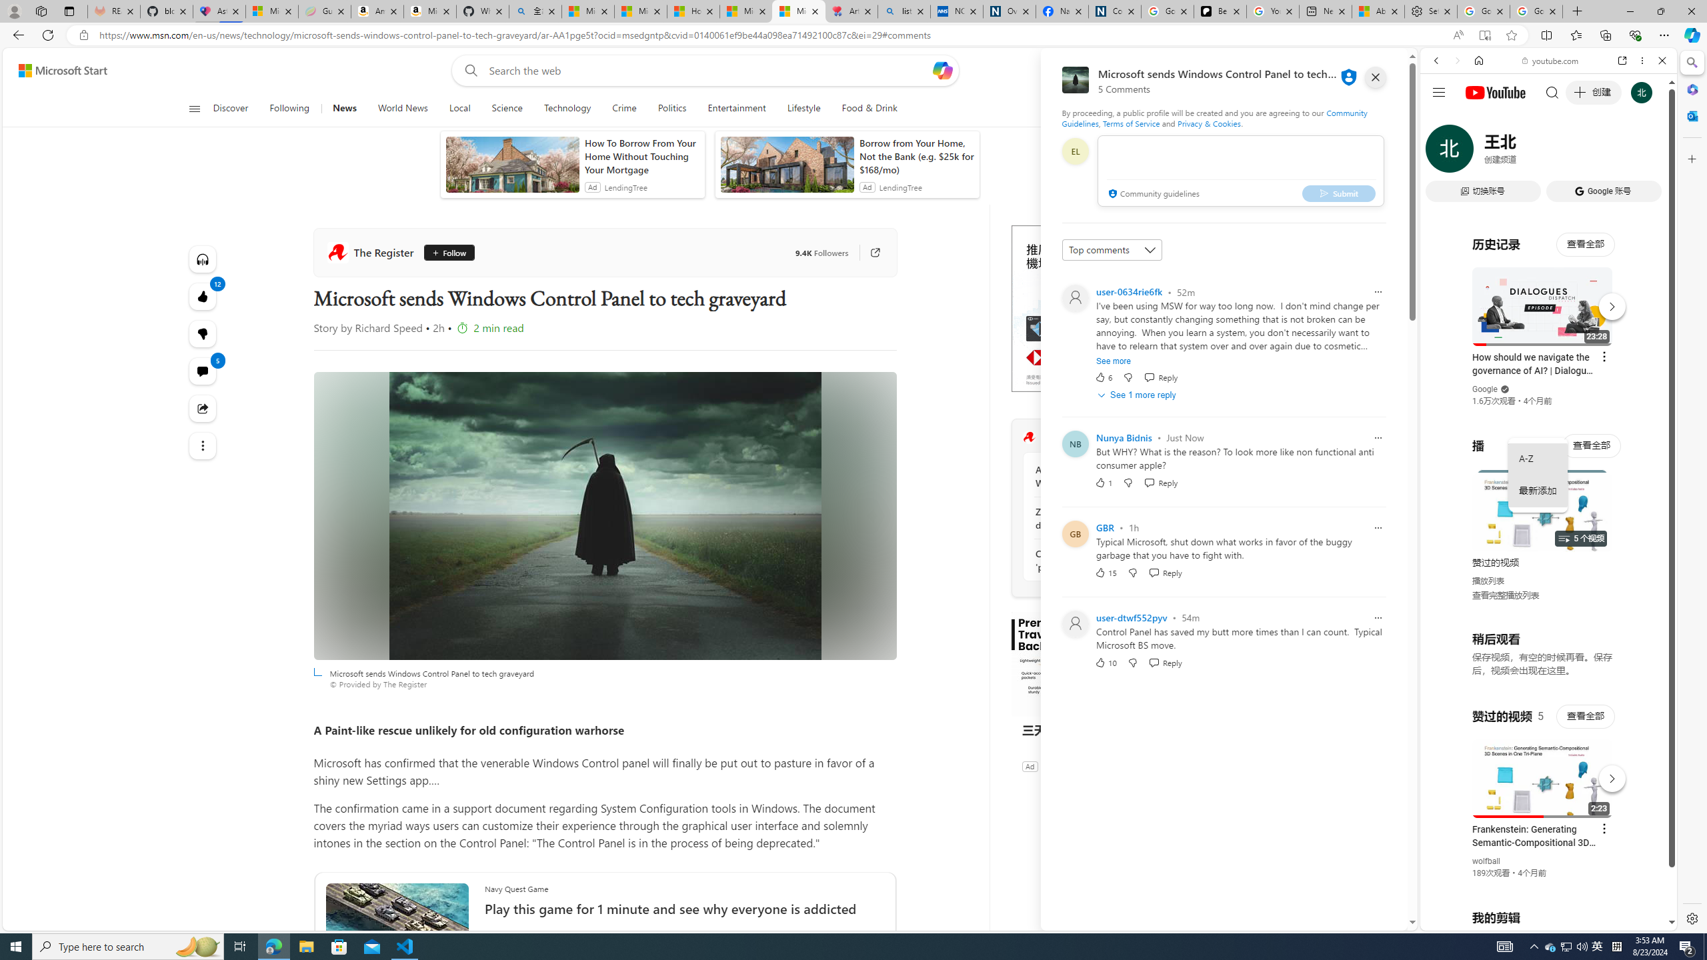 The image size is (1707, 960). What do you see at coordinates (1075, 623) in the screenshot?
I see `Profile Picture` at bounding box center [1075, 623].